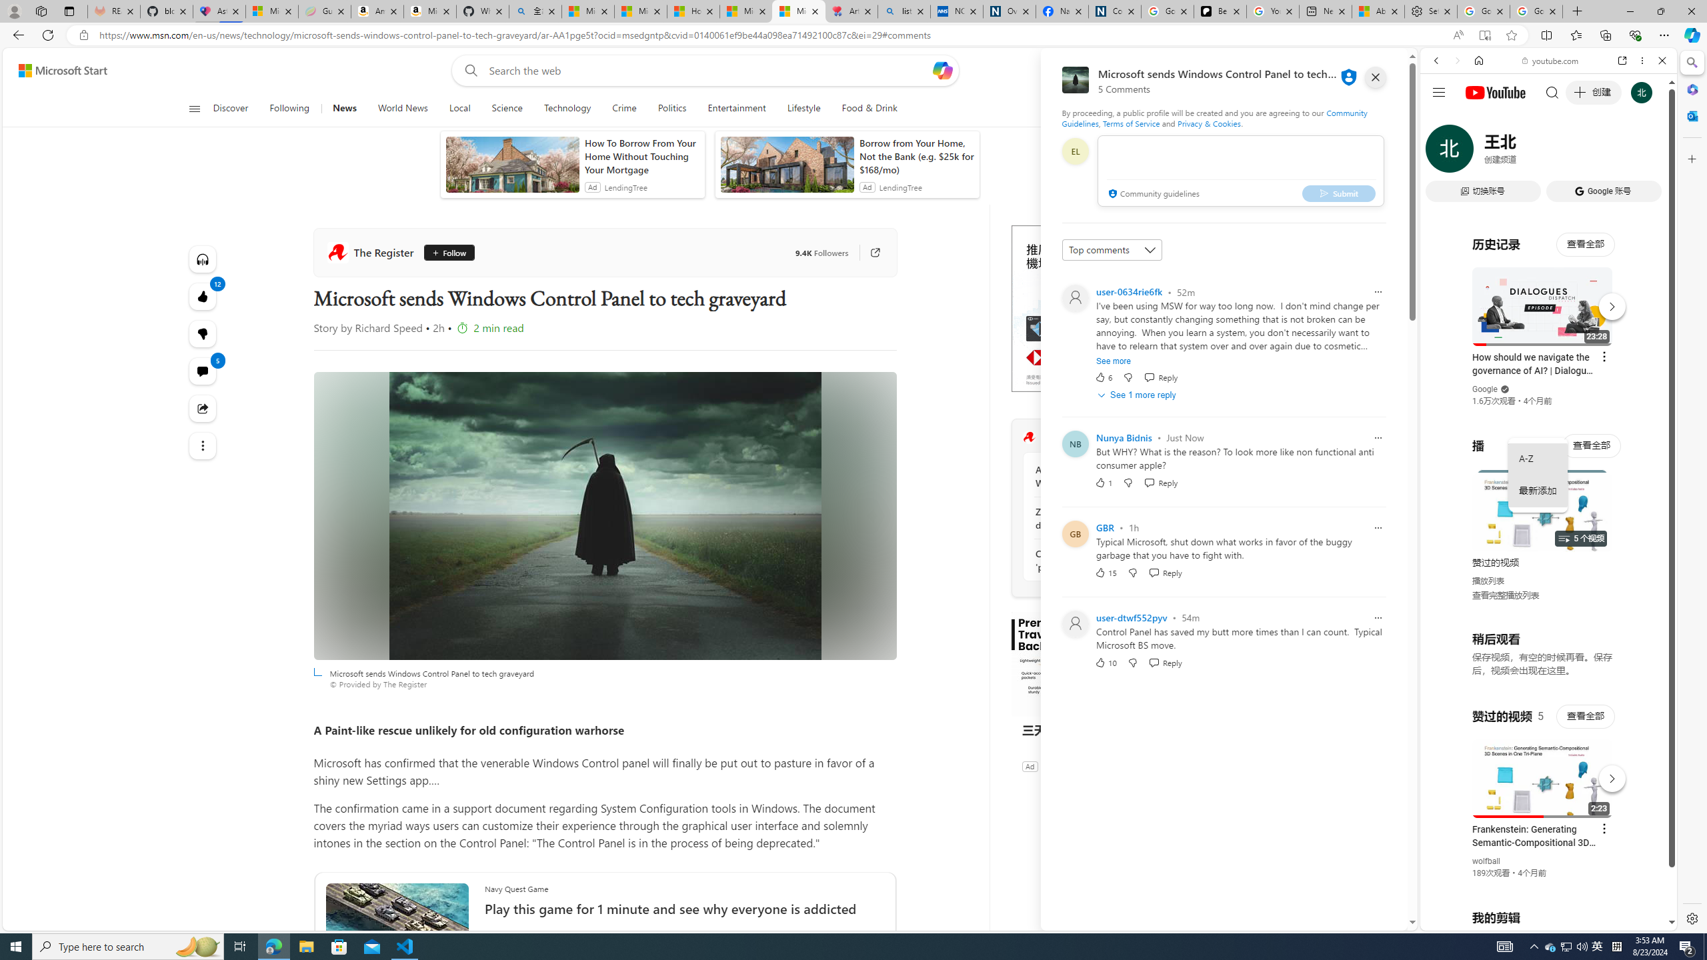 The image size is (1707, 960). What do you see at coordinates (1075, 623) in the screenshot?
I see `Profile Picture` at bounding box center [1075, 623].